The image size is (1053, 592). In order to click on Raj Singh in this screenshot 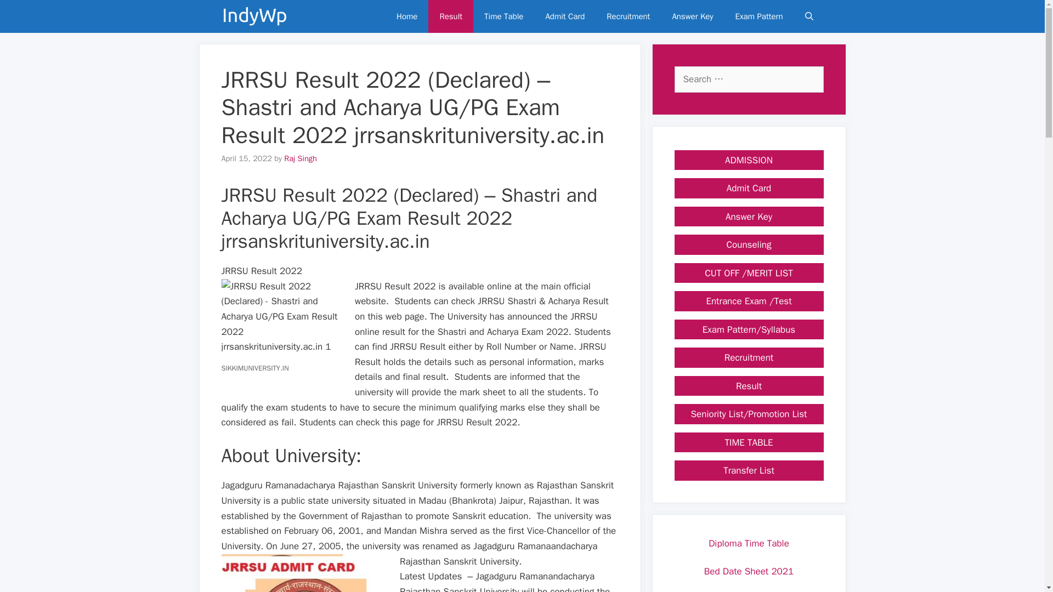, I will do `click(301, 158)`.